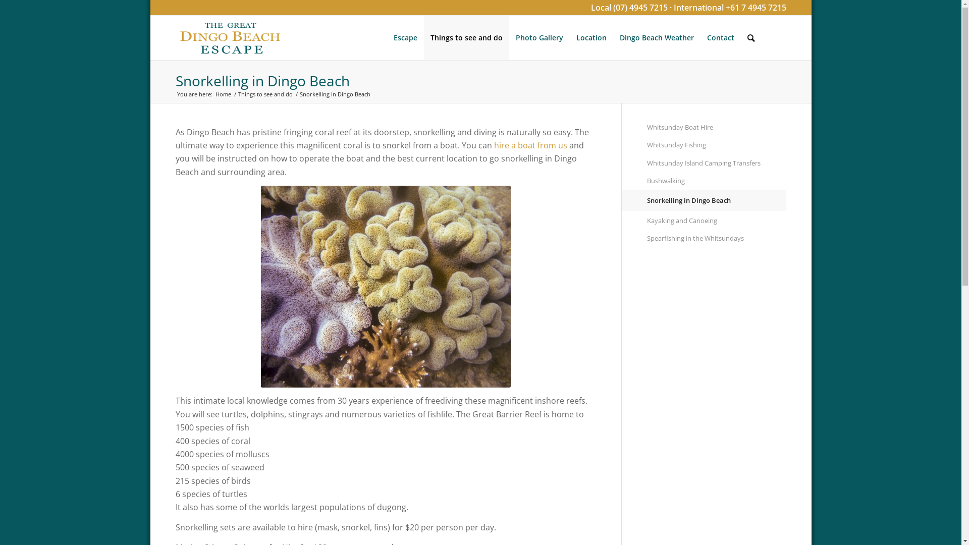  Describe the element at coordinates (386, 287) in the screenshot. I see `Soft corals at Saddleback Island - Whitsundays` at that location.